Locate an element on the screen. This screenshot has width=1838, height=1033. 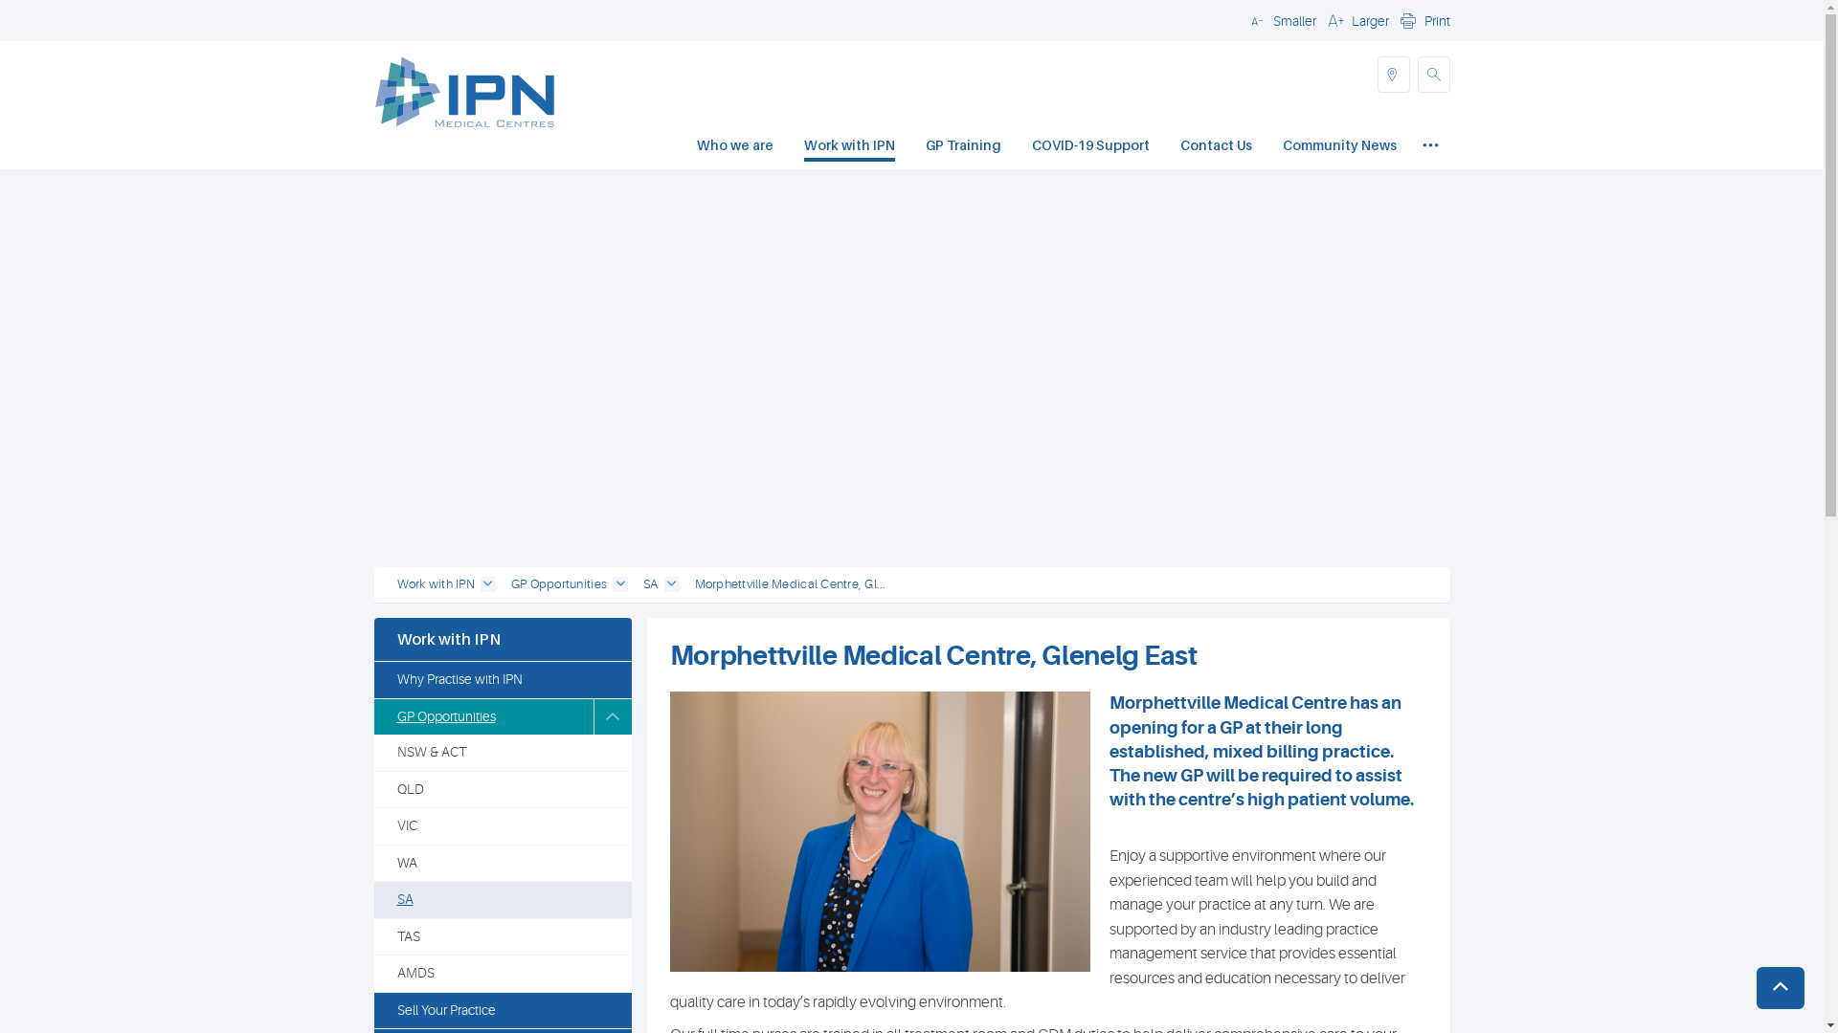
TAS is located at coordinates (502, 937).